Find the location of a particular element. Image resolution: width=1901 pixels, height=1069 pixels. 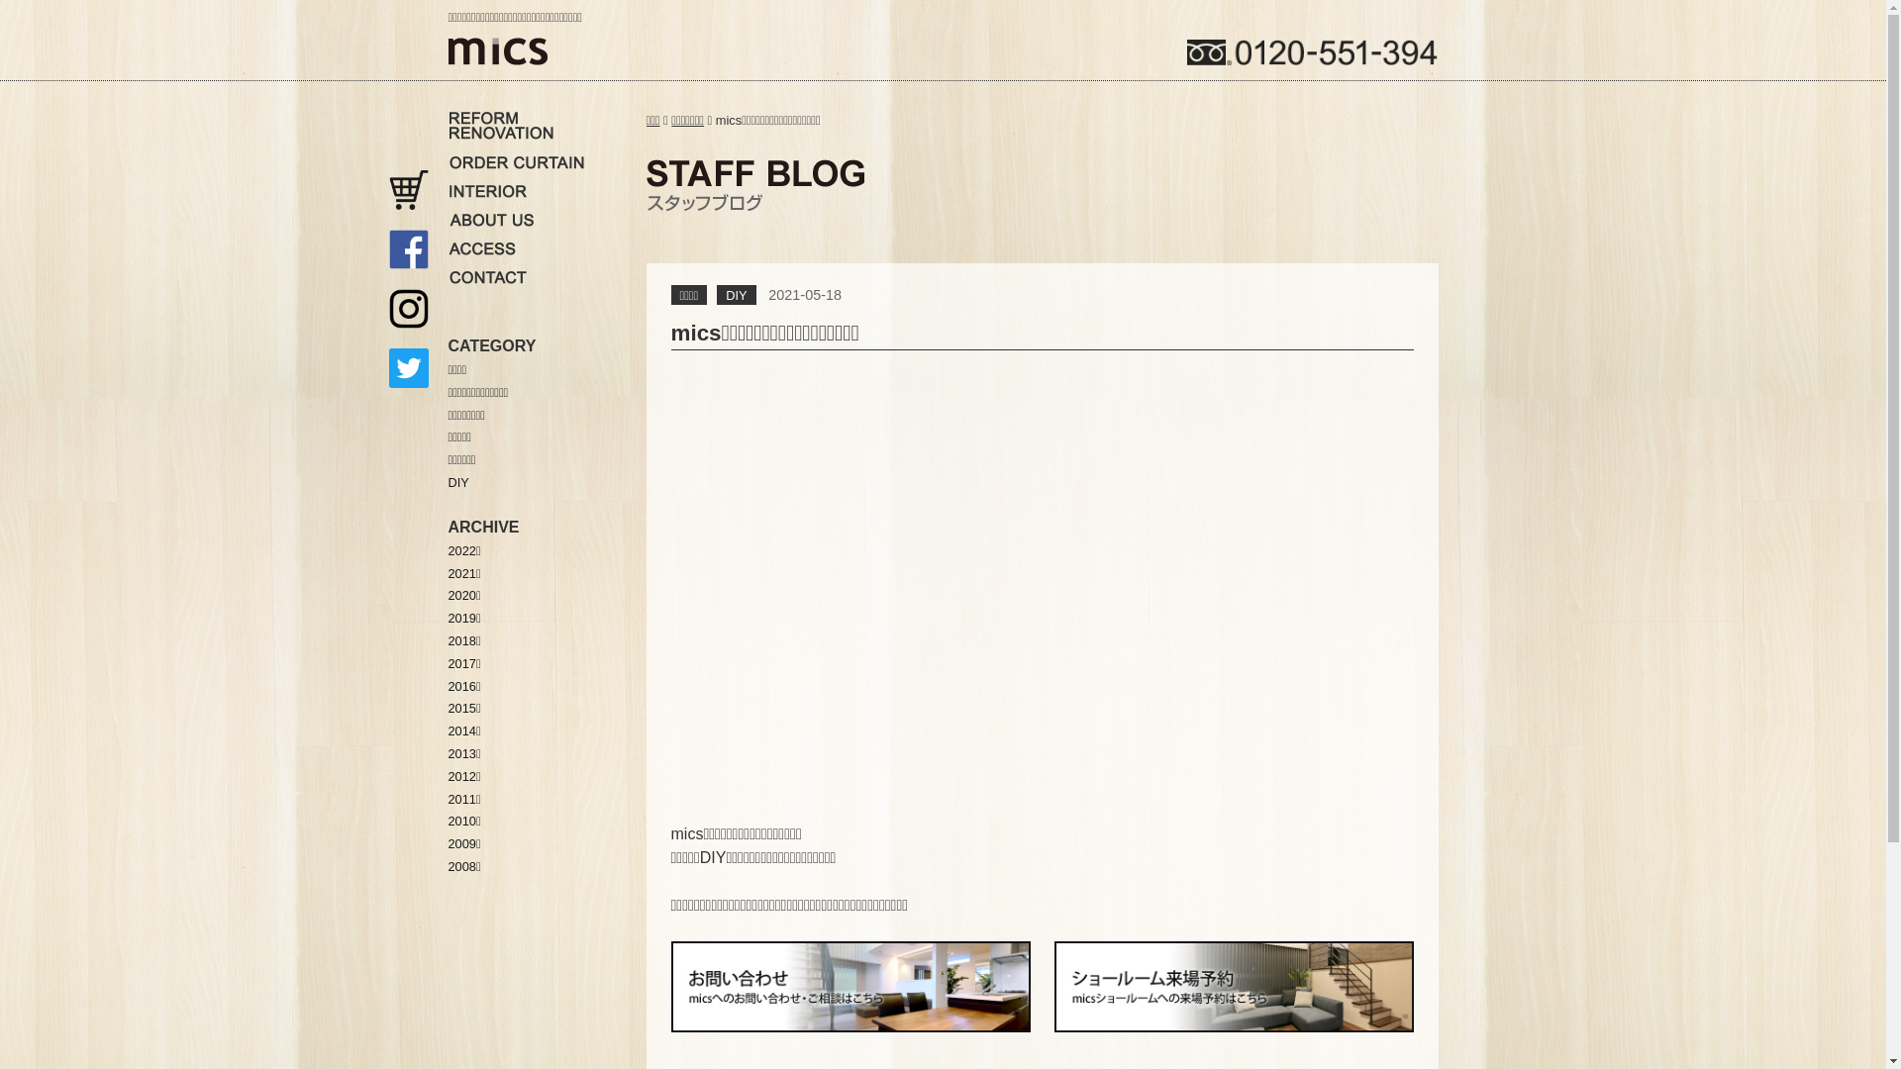

DIY is located at coordinates (737, 295).